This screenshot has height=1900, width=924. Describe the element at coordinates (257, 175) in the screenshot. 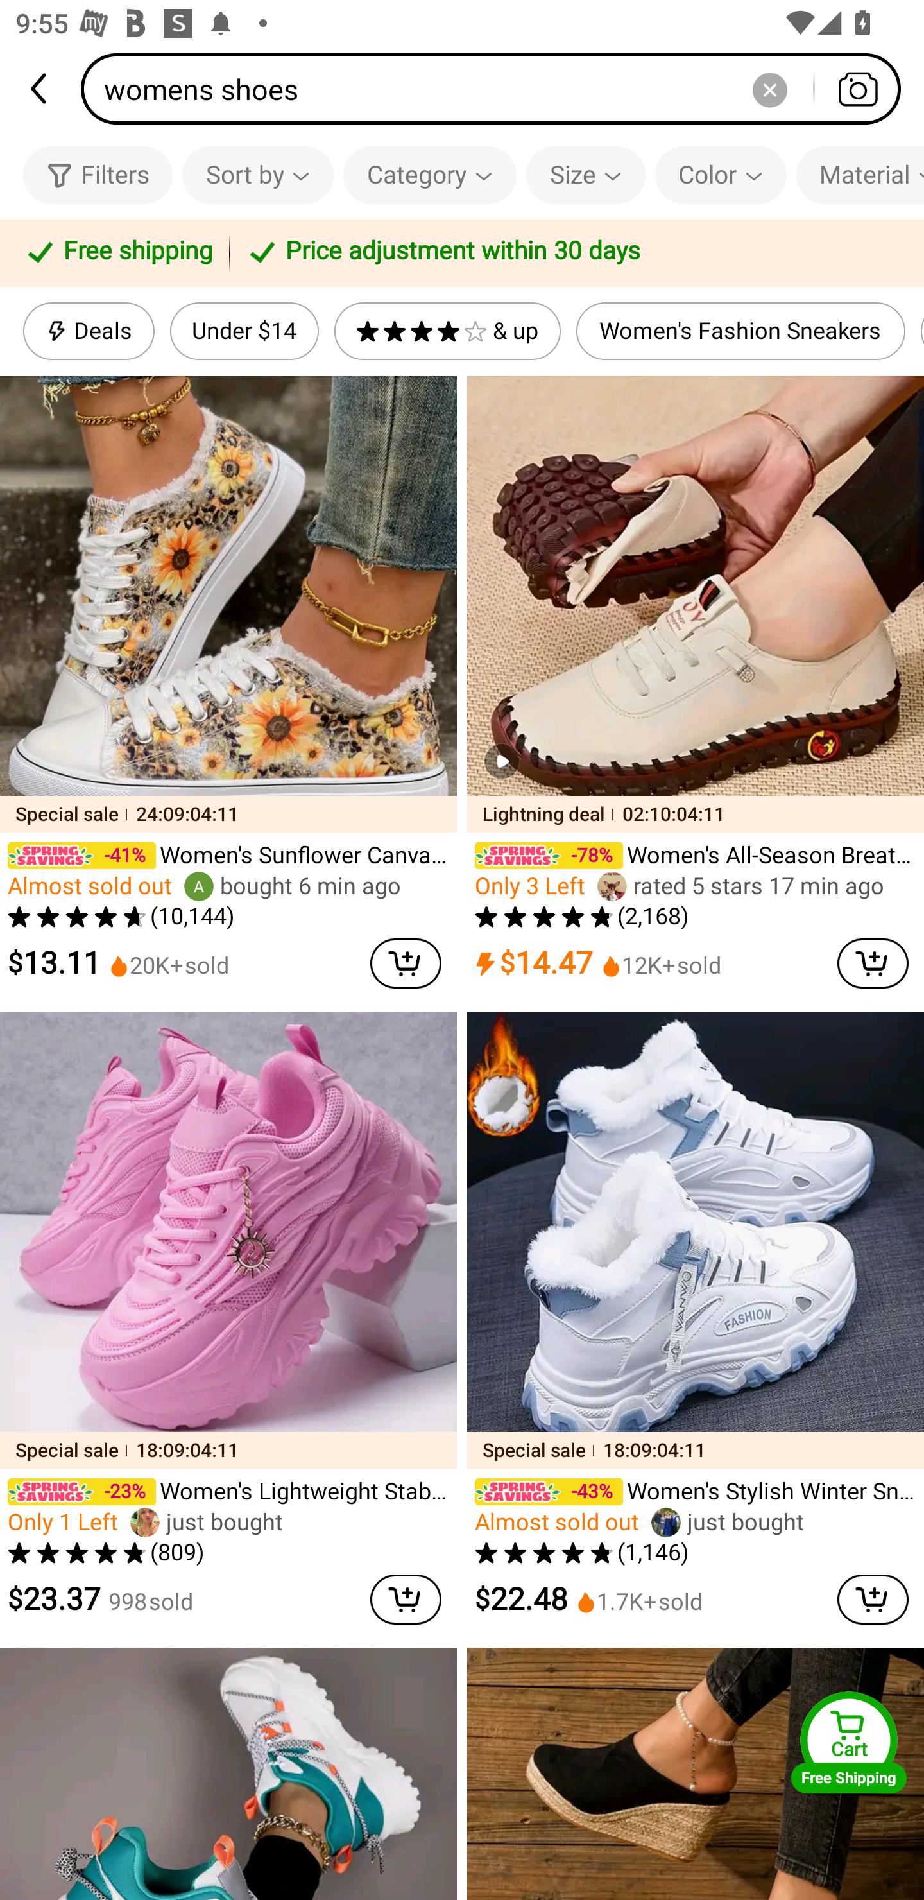

I see `Sort by` at that location.